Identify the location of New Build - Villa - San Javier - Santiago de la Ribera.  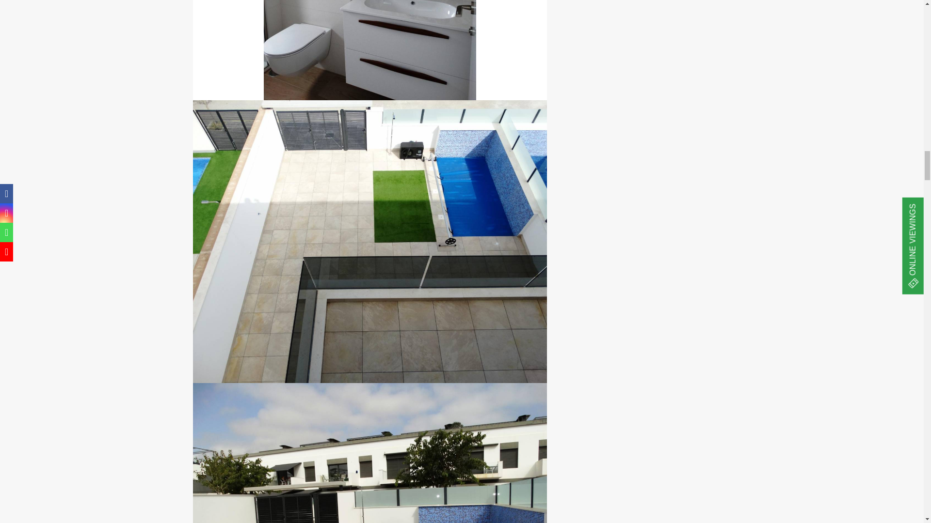
(369, 453).